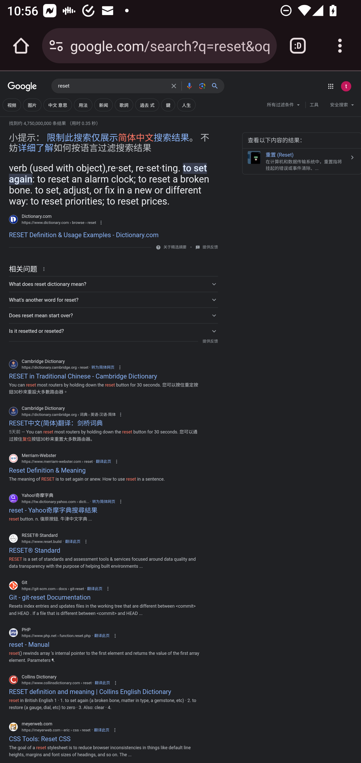 This screenshot has height=763, width=361. I want to click on 翻译此页, so click(102, 730).